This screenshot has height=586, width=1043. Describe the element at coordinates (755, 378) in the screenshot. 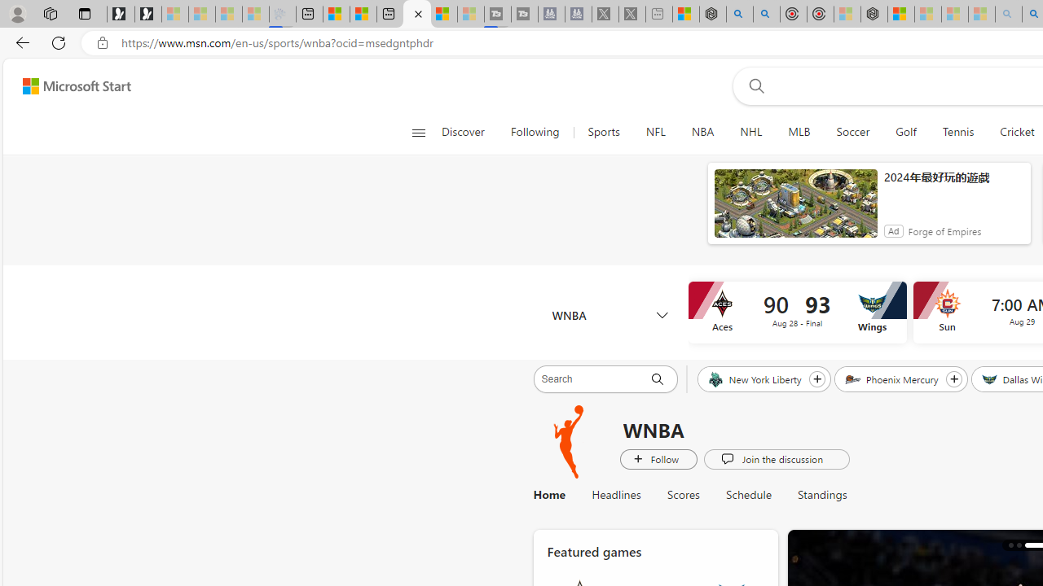

I see `New York Liberty` at that location.